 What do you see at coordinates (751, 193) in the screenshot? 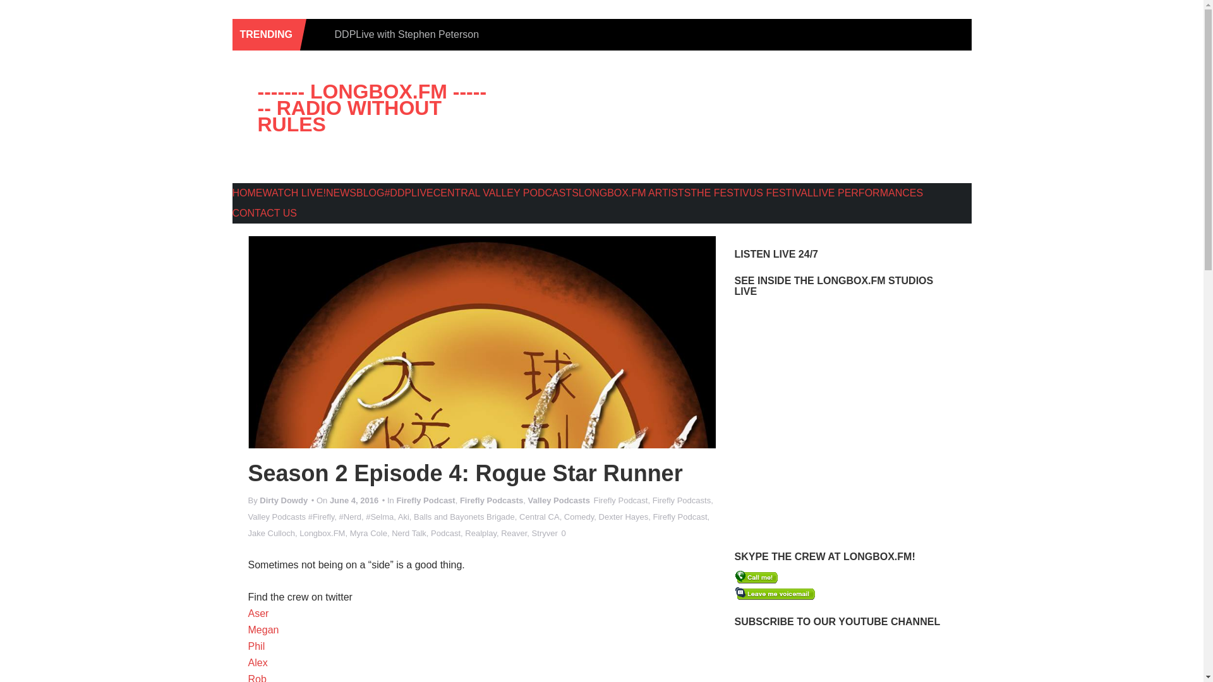
I see `The Festivus Festival` at bounding box center [751, 193].